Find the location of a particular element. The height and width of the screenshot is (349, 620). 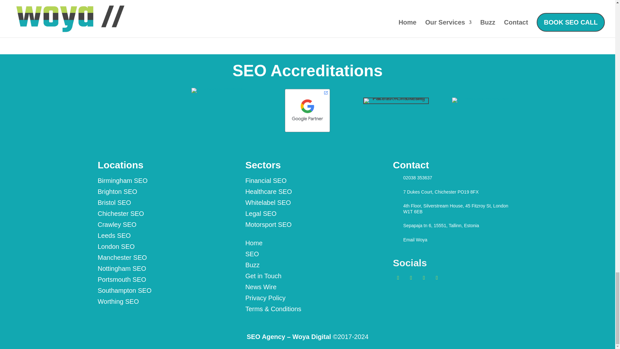

Best SEO Agency London is located at coordinates (219, 90).